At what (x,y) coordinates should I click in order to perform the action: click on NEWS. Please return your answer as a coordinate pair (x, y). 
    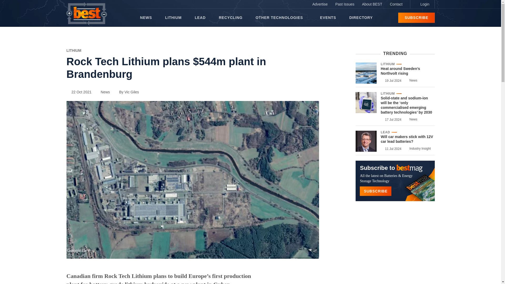
    Looking at the image, I should click on (146, 18).